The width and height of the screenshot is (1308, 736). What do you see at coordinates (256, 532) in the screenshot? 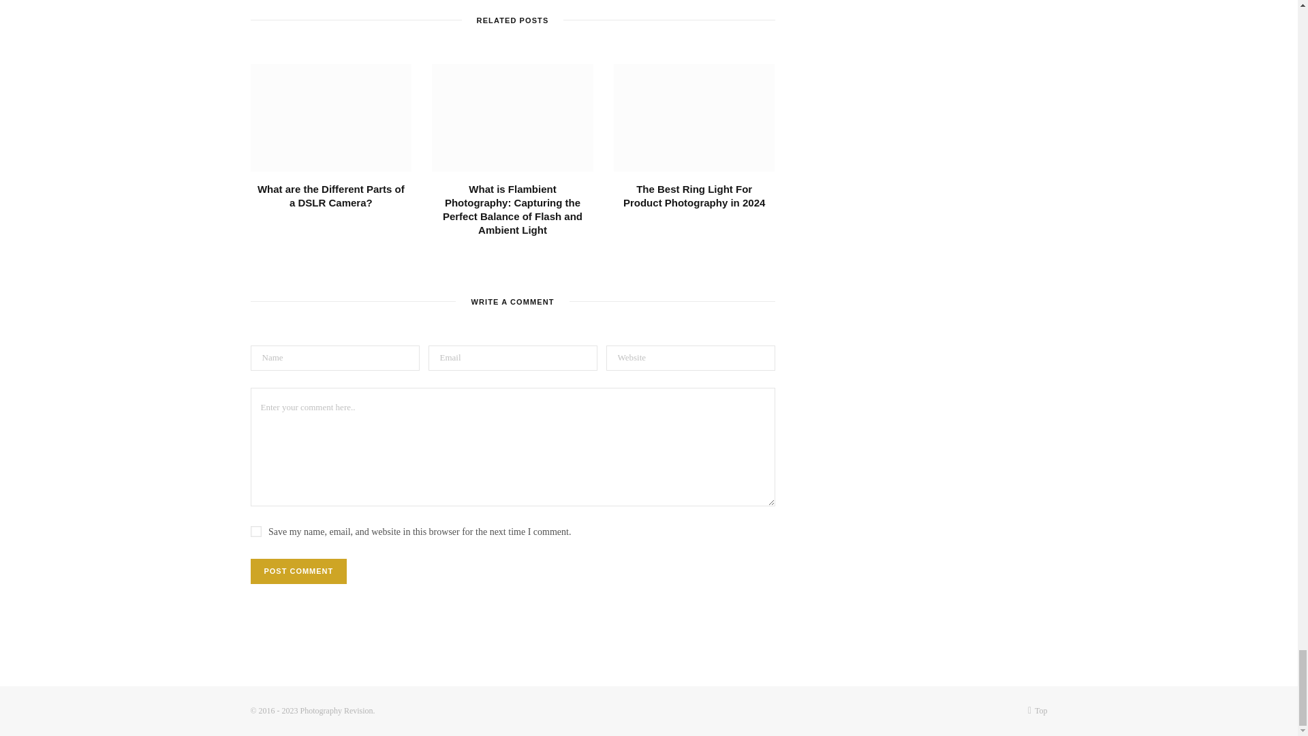
I see `yes` at bounding box center [256, 532].